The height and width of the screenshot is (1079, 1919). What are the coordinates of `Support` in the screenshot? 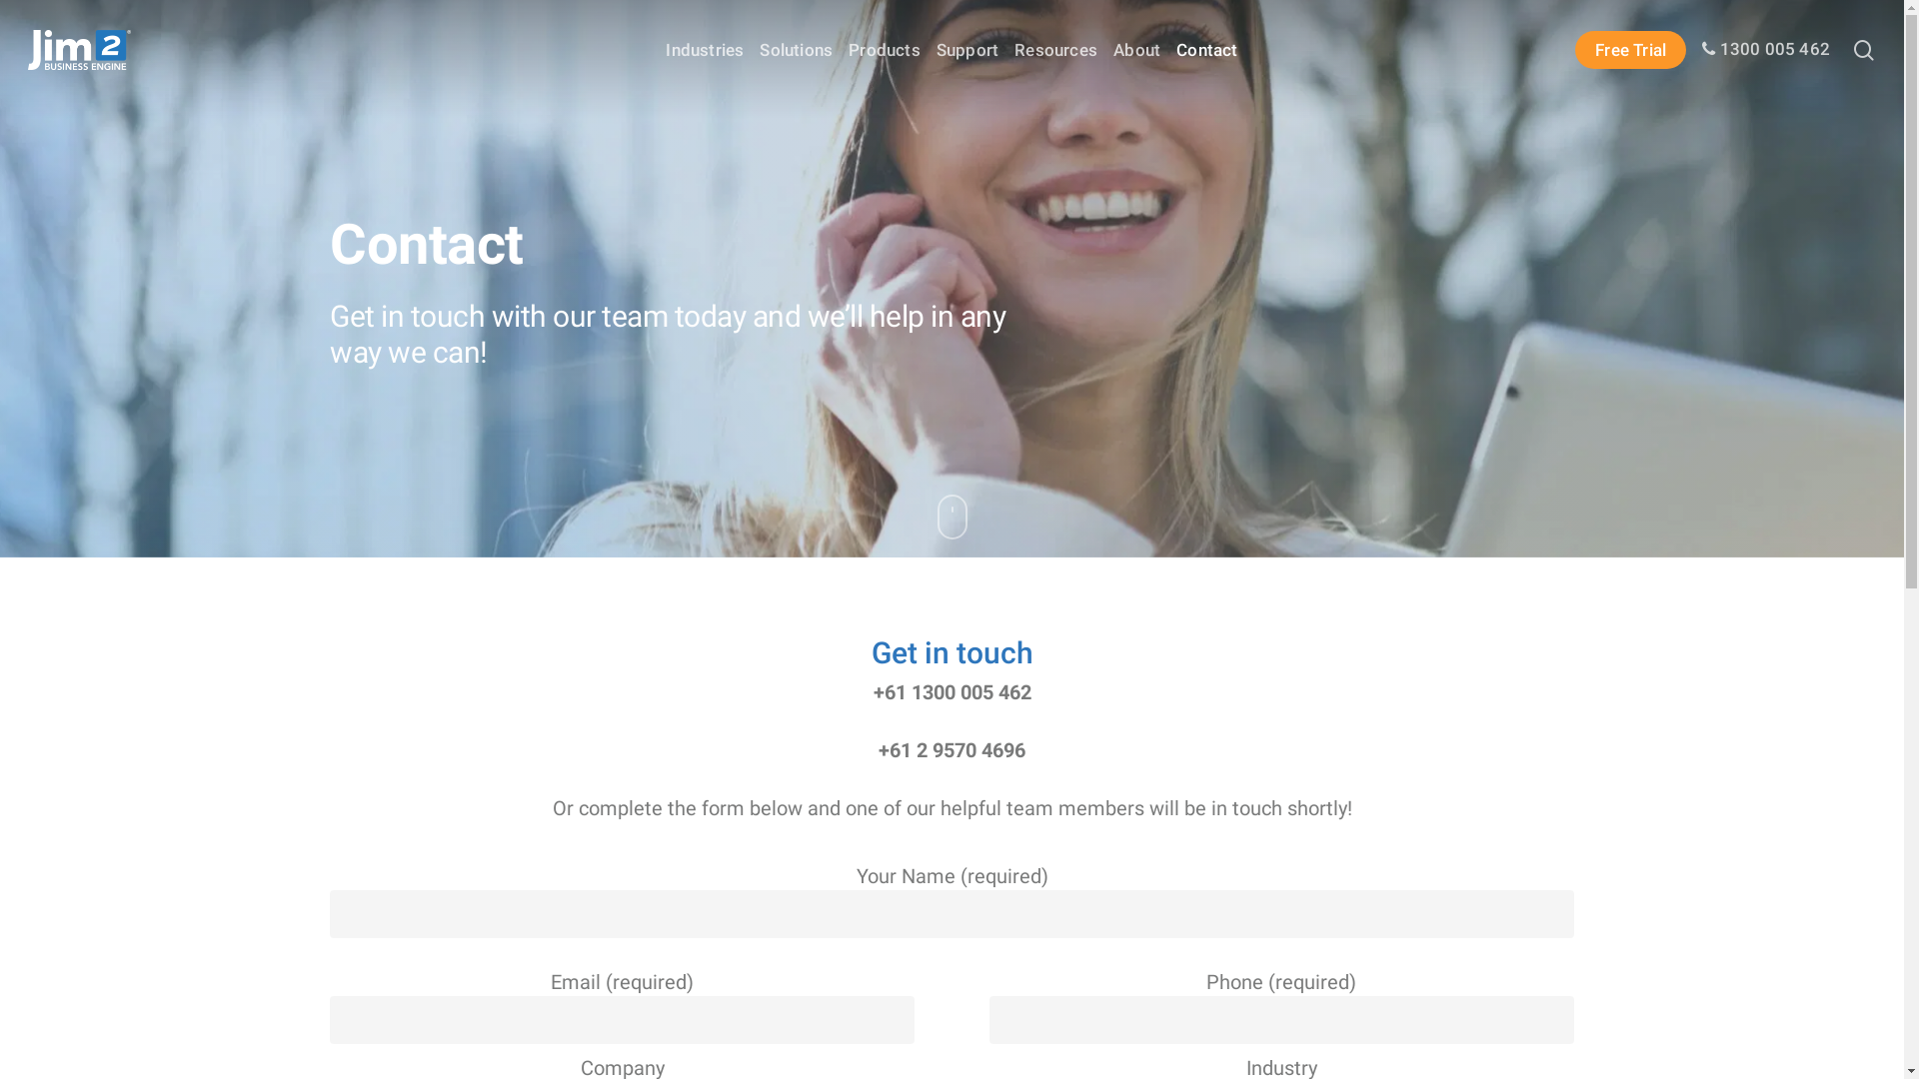 It's located at (967, 50).